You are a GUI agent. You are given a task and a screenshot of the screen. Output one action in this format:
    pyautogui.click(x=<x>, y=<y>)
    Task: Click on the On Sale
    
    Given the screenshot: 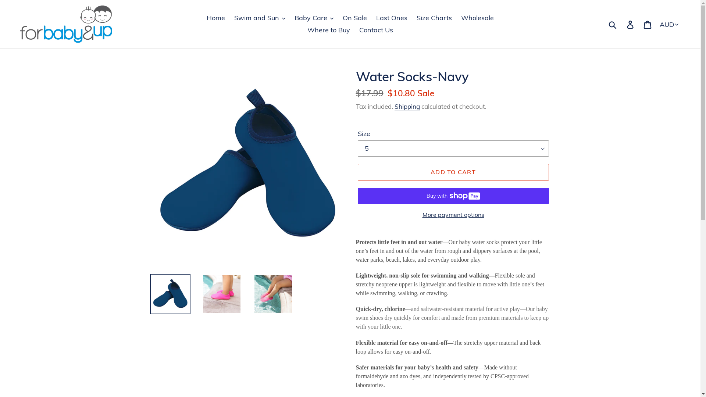 What is the action you would take?
    pyautogui.click(x=355, y=18)
    